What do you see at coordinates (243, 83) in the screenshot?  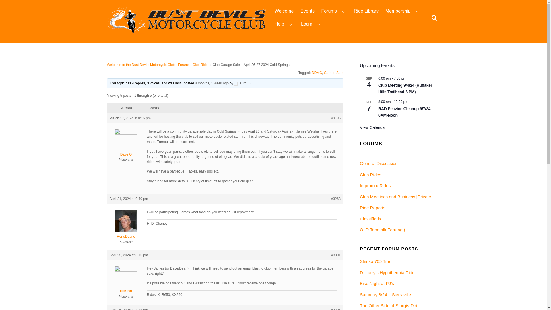 I see `View Kurt138's profile` at bounding box center [243, 83].